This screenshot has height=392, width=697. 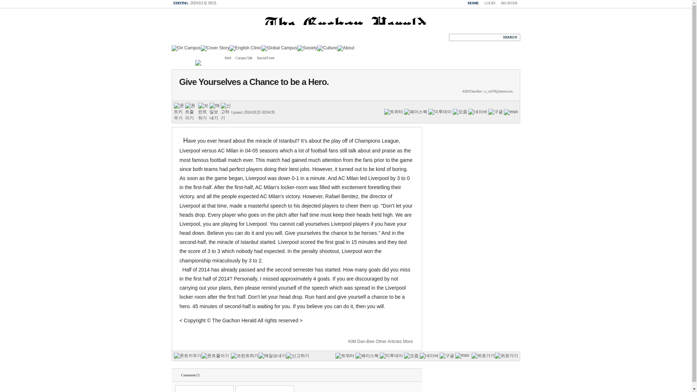 What do you see at coordinates (346, 48) in the screenshot?
I see `About` at bounding box center [346, 48].